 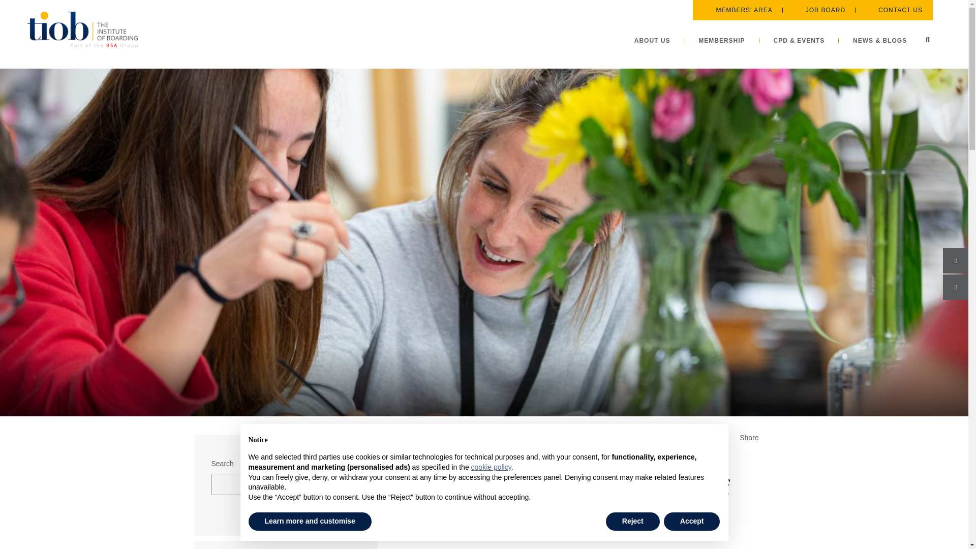 What do you see at coordinates (818, 10) in the screenshot?
I see `JOB BOARD` at bounding box center [818, 10].